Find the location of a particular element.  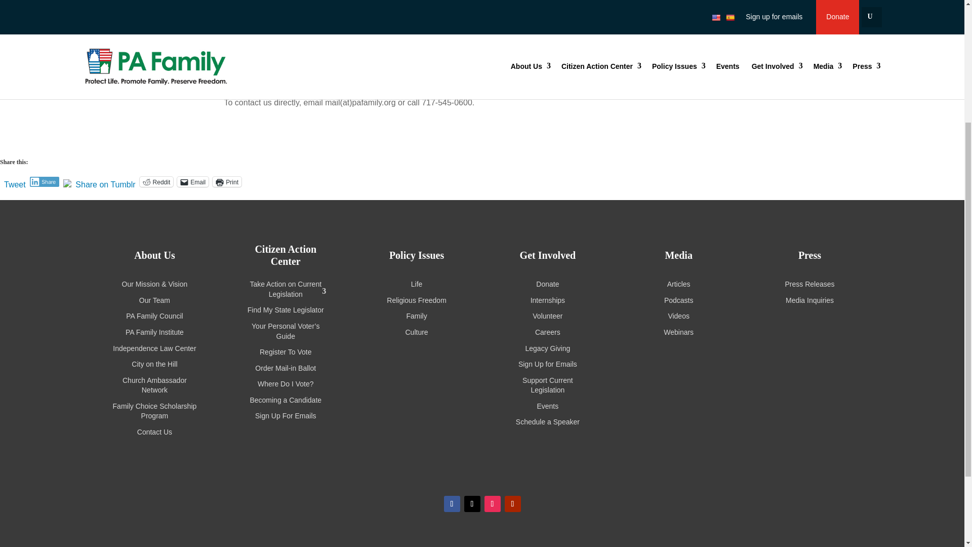

Follow on X is located at coordinates (472, 503).